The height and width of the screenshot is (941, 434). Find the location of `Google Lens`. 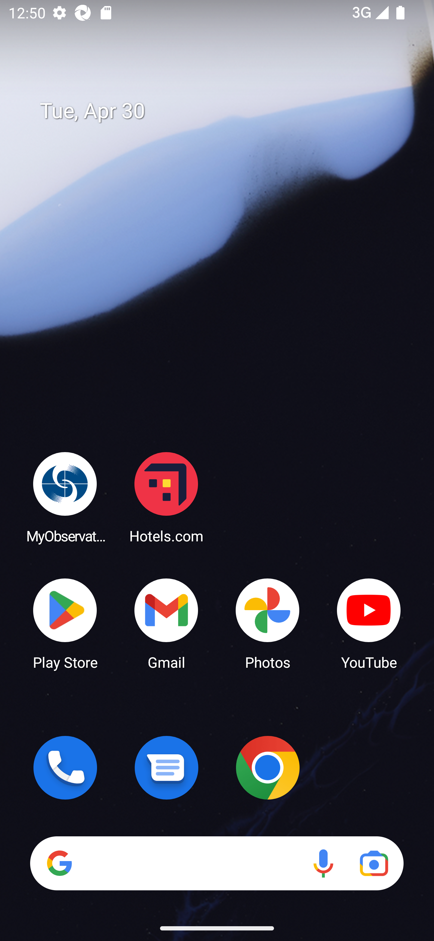

Google Lens is located at coordinates (374, 863).